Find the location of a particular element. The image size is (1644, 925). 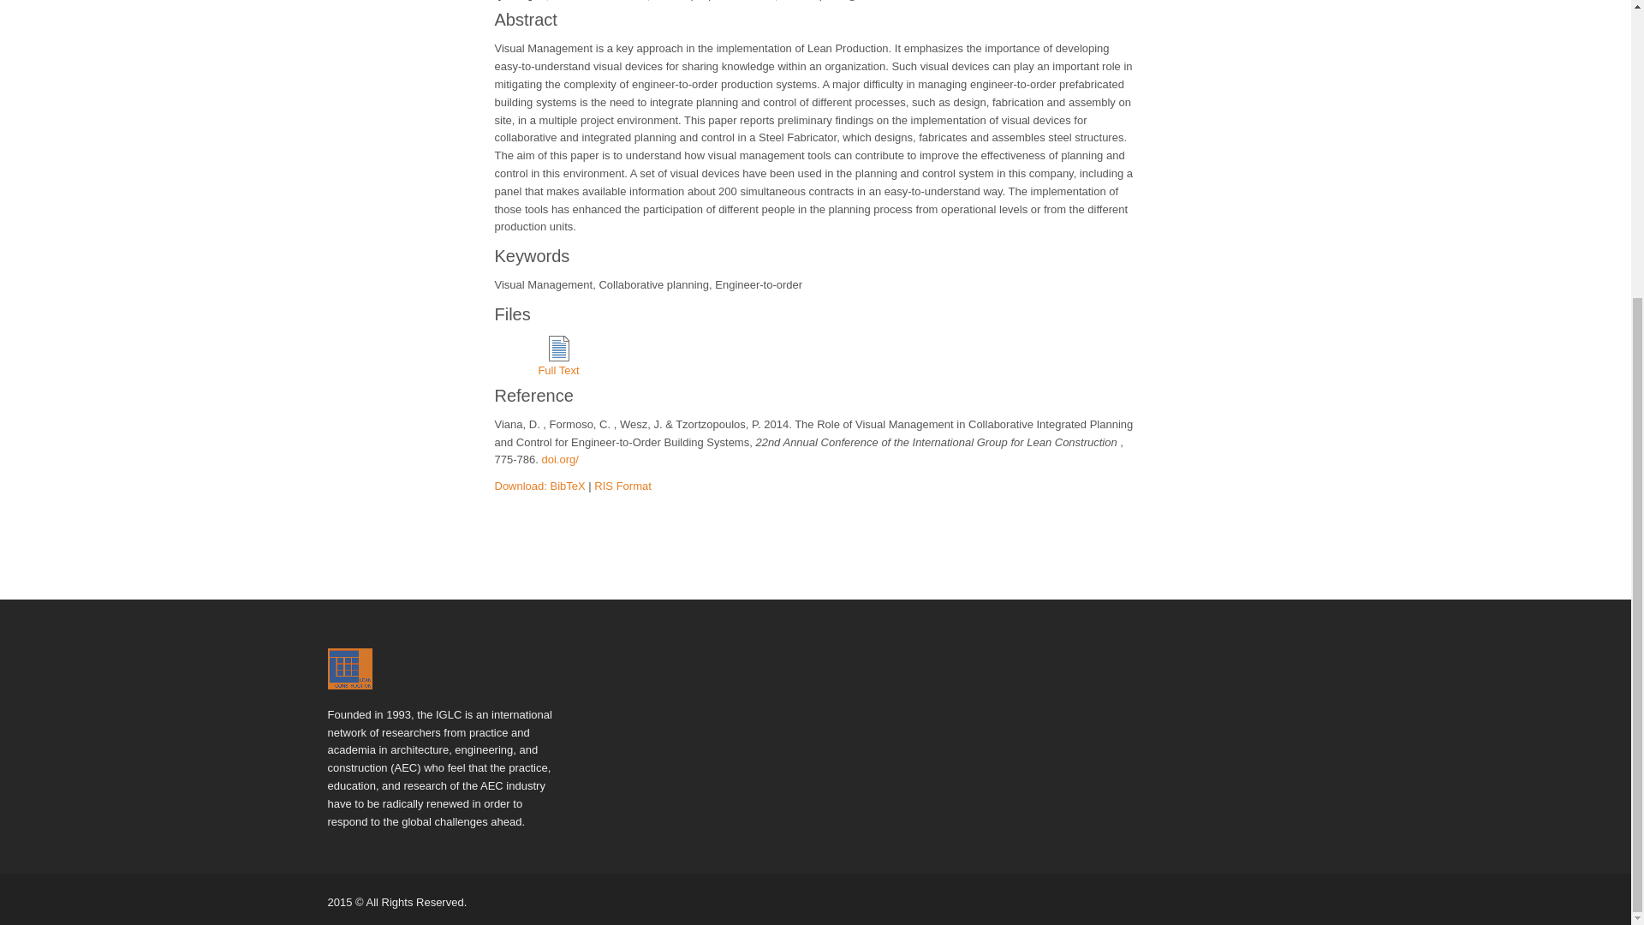

Download: is located at coordinates (522, 486).